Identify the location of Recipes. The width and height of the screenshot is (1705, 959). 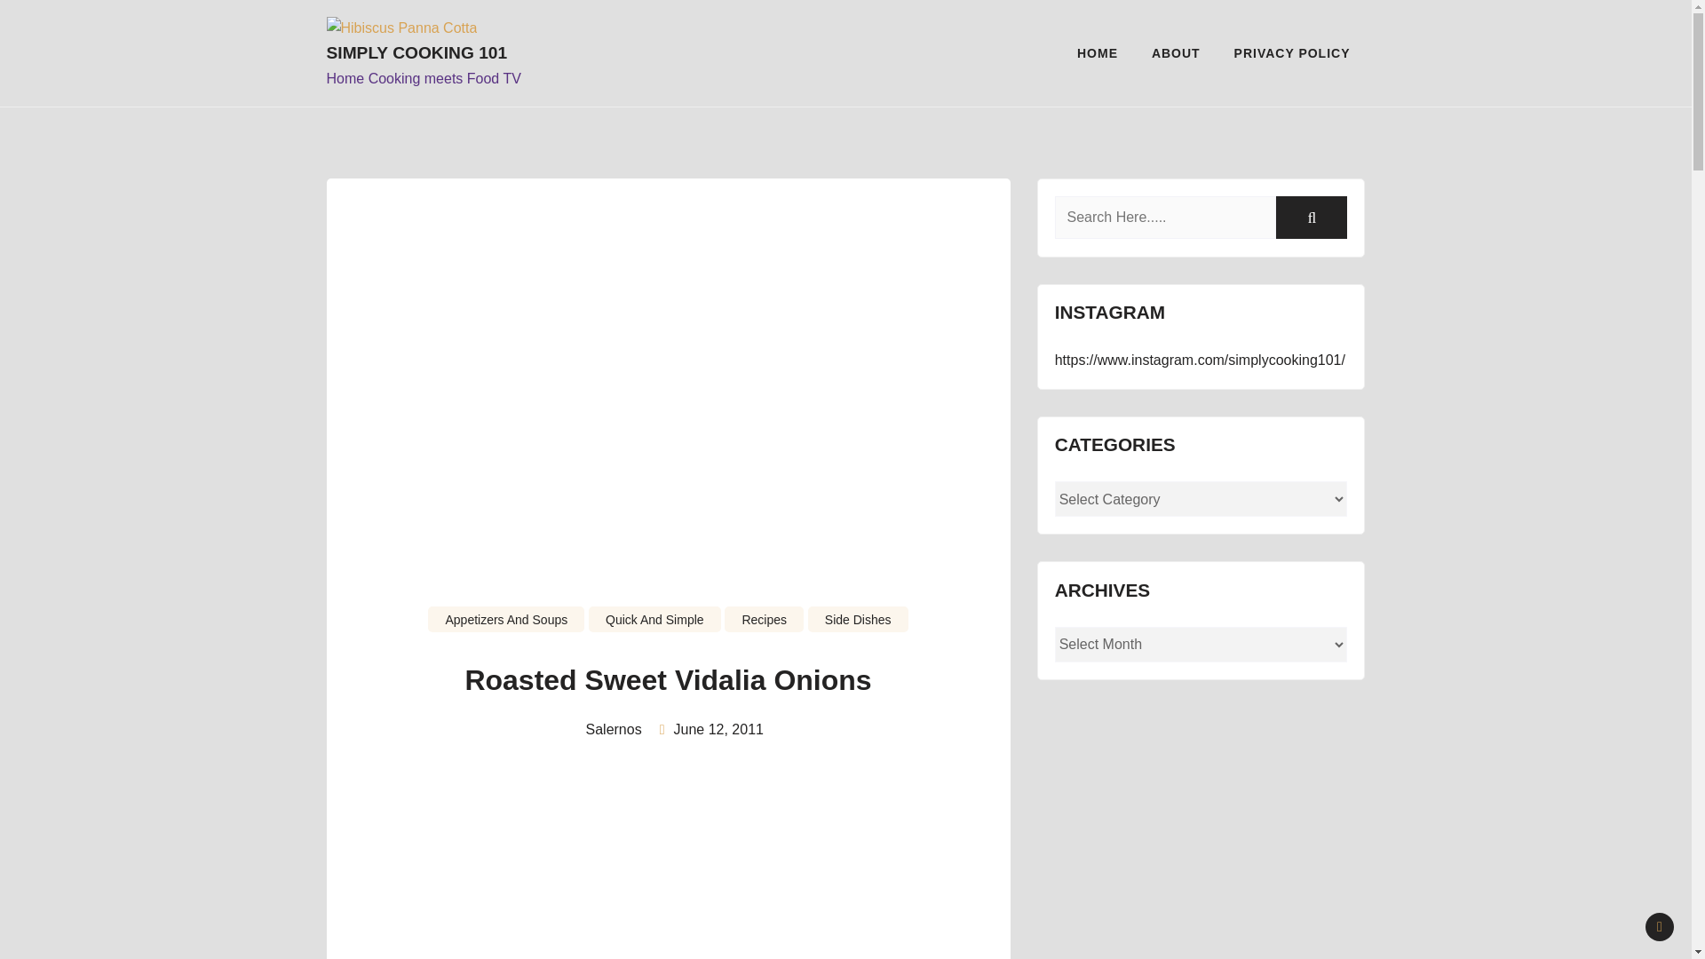
(764, 618).